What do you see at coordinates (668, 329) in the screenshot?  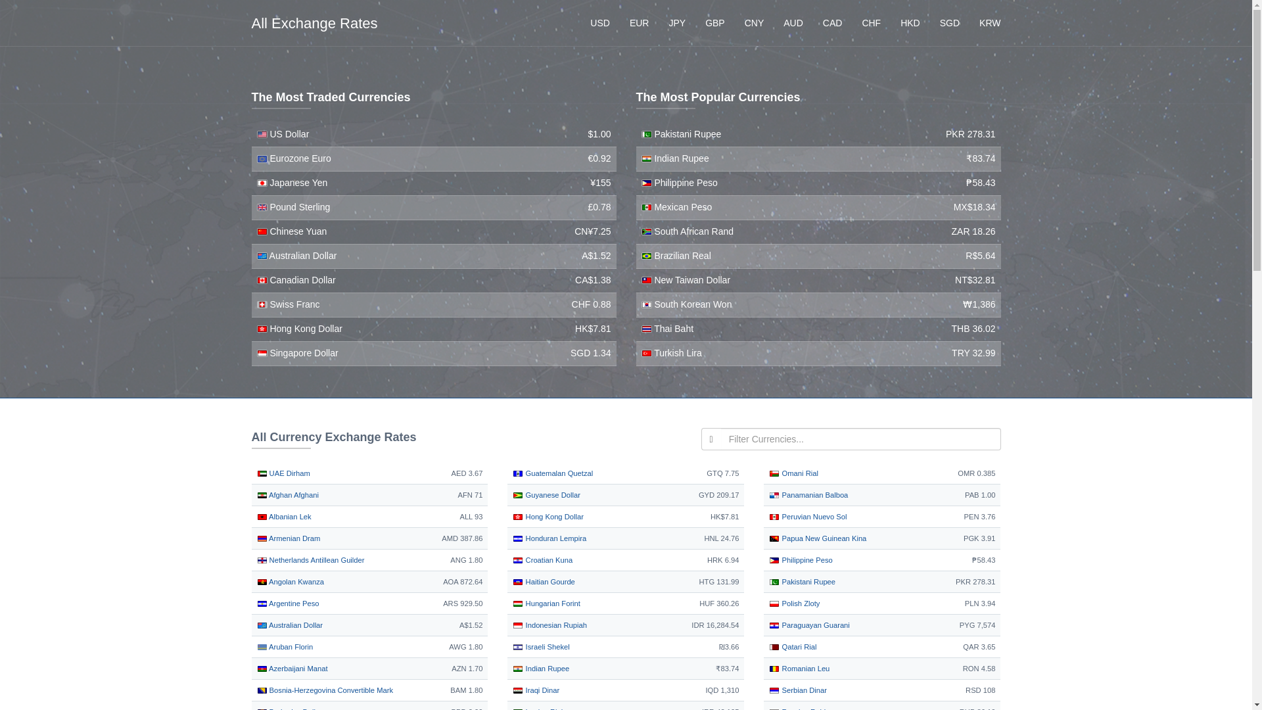 I see `Thai Baht` at bounding box center [668, 329].